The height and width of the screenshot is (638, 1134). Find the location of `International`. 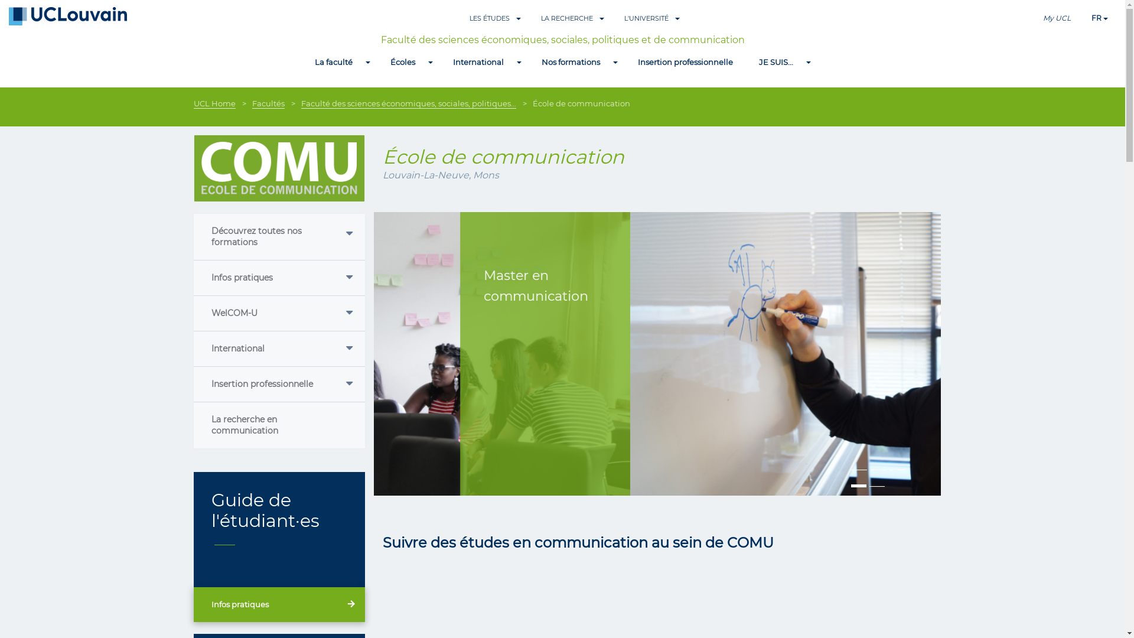

International is located at coordinates (478, 62).